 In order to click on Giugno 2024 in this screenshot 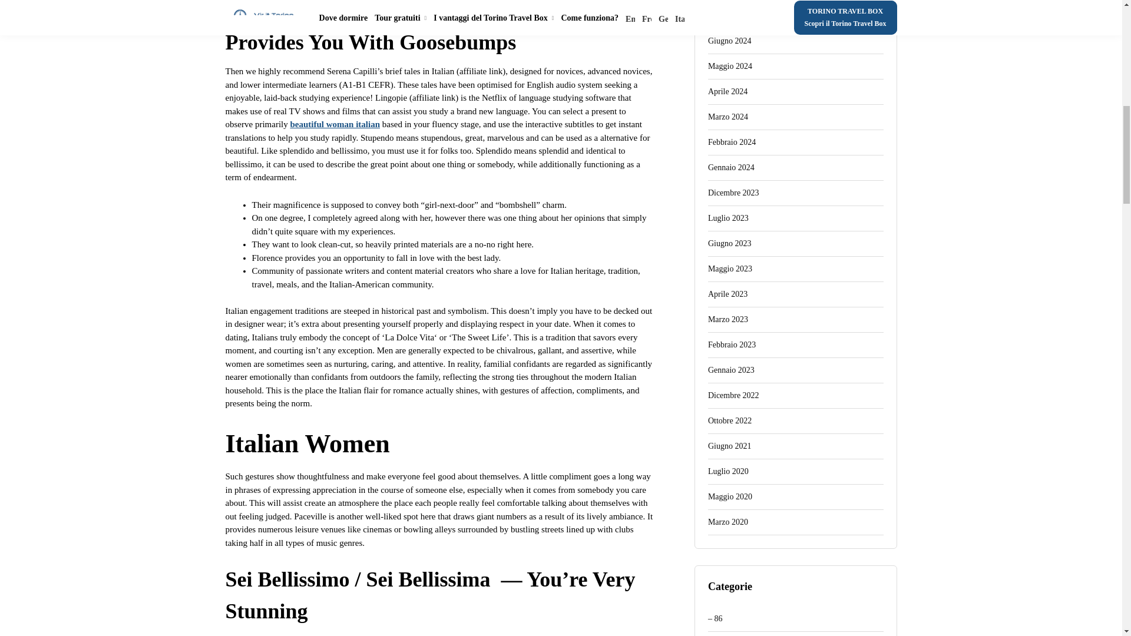, I will do `click(795, 41)`.